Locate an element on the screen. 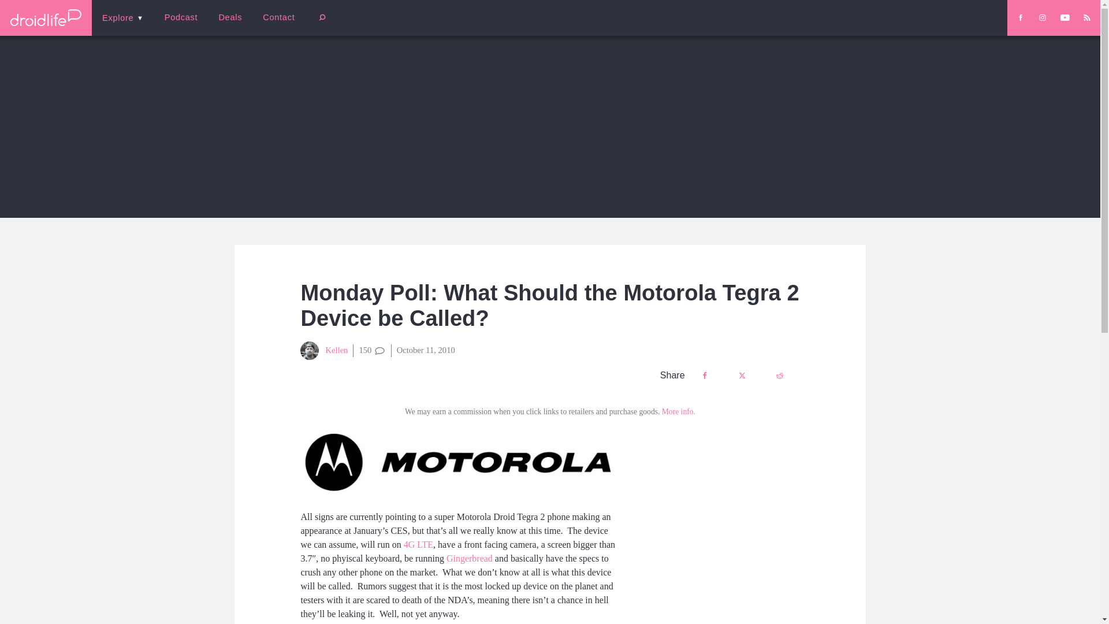 Image resolution: width=1109 pixels, height=624 pixels. Podcast is located at coordinates (181, 17).